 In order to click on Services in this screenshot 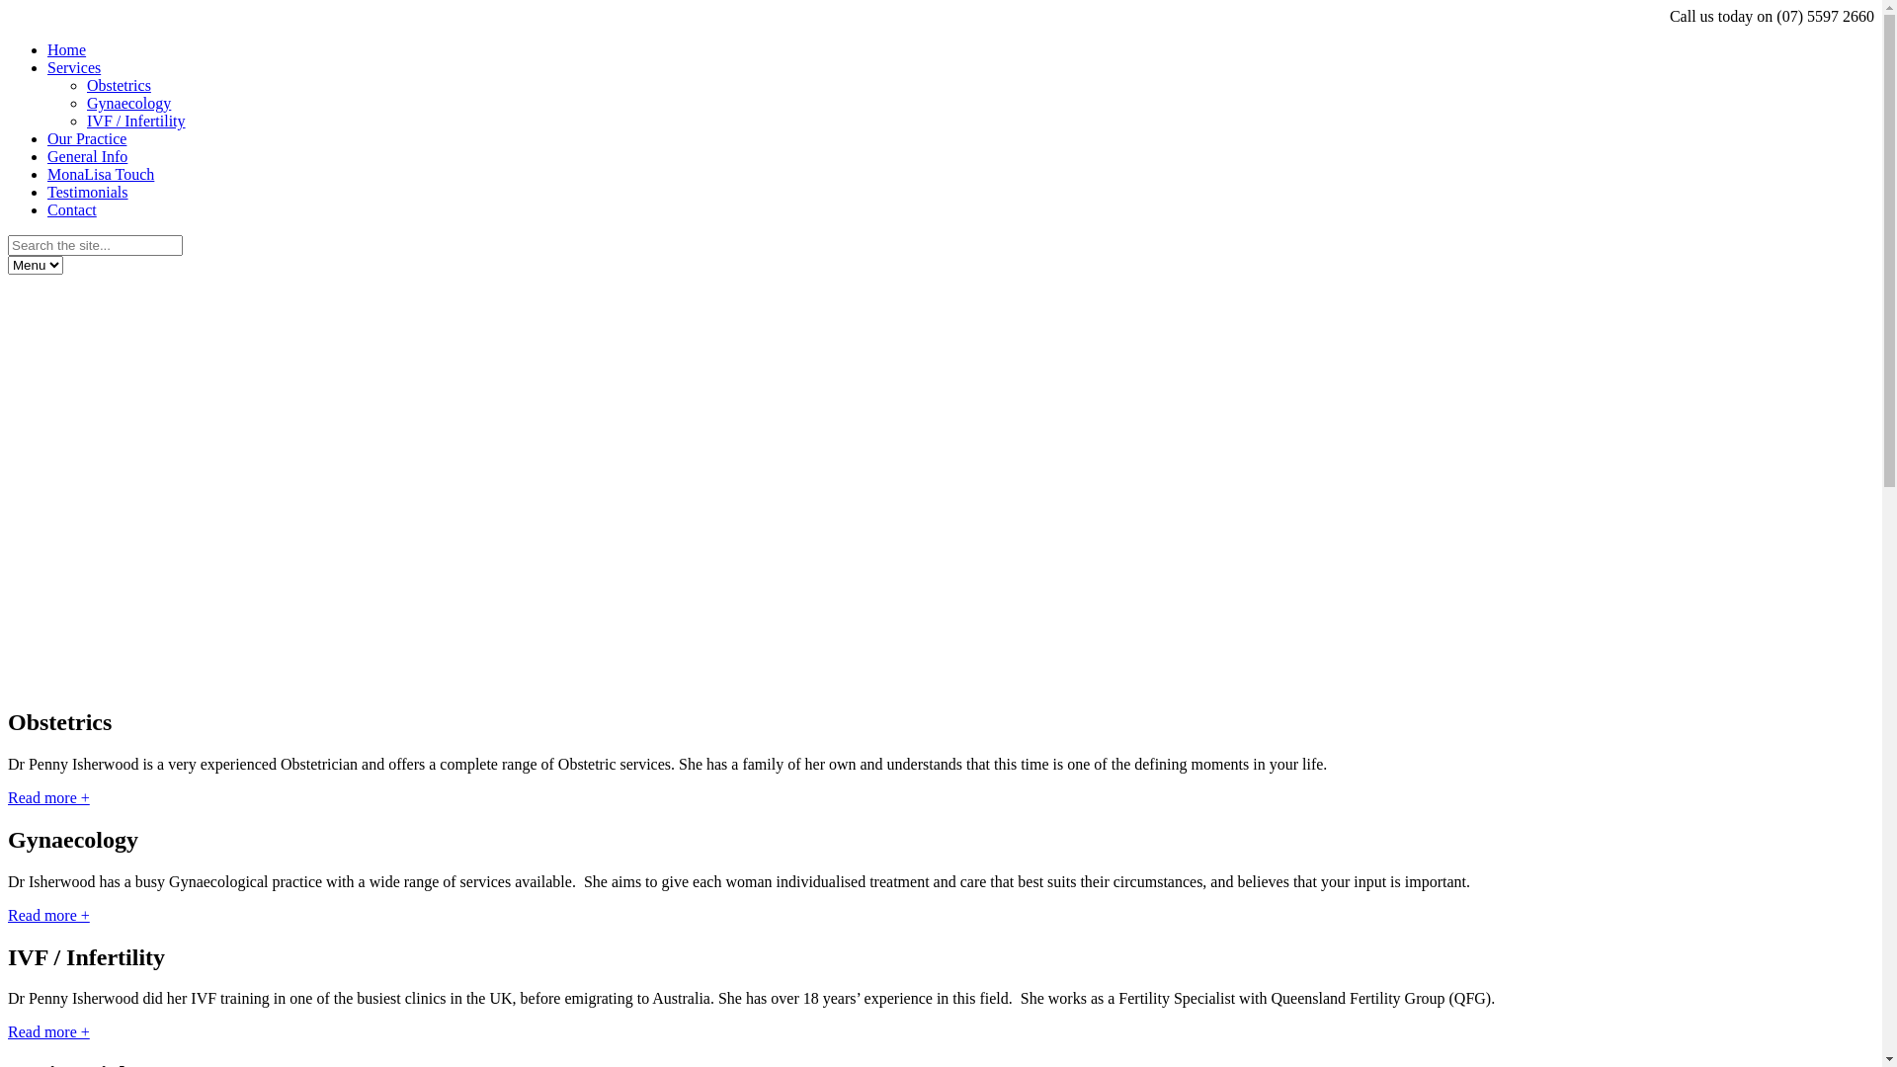, I will do `click(74, 67)`.